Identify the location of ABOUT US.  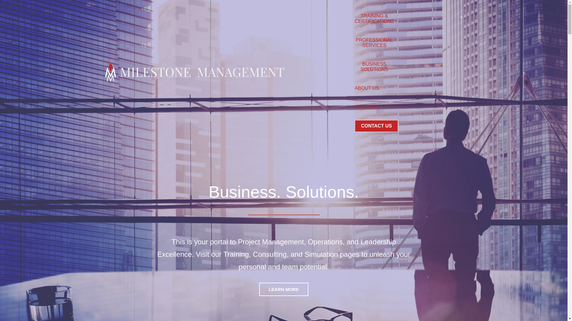
(367, 88).